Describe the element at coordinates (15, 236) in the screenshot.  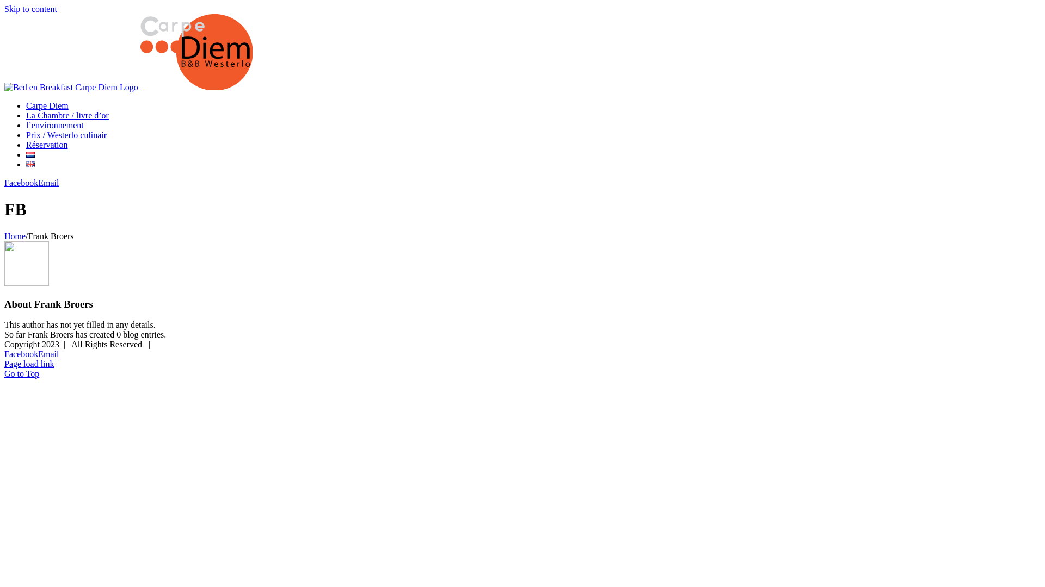
I see `Home` at that location.